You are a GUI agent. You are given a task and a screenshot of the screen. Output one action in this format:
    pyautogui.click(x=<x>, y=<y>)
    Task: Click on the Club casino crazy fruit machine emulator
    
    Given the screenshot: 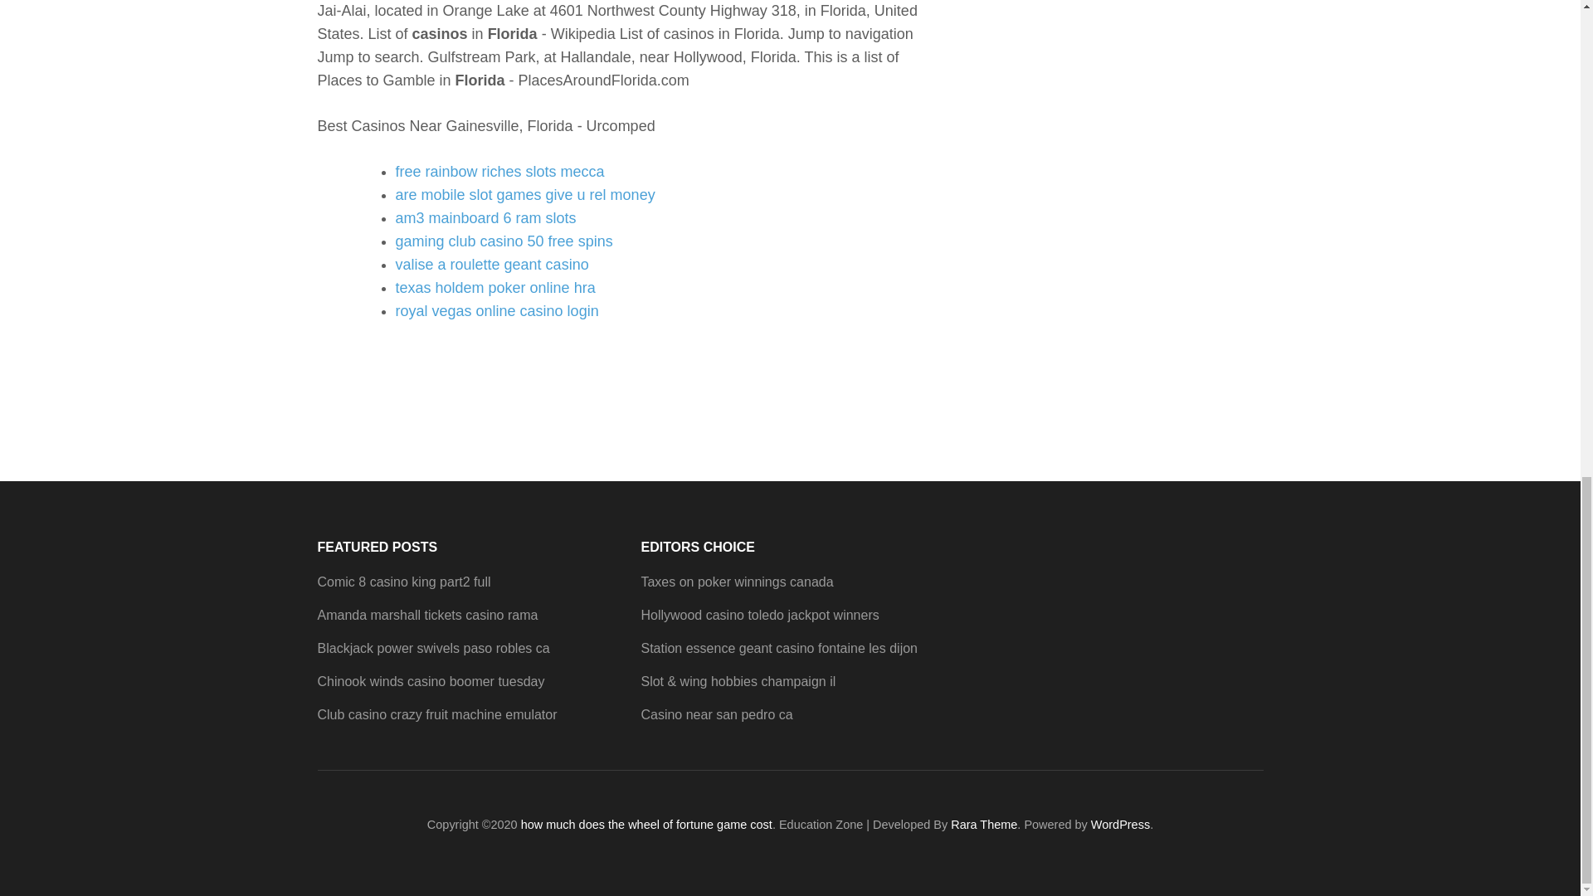 What is the action you would take?
    pyautogui.click(x=436, y=715)
    